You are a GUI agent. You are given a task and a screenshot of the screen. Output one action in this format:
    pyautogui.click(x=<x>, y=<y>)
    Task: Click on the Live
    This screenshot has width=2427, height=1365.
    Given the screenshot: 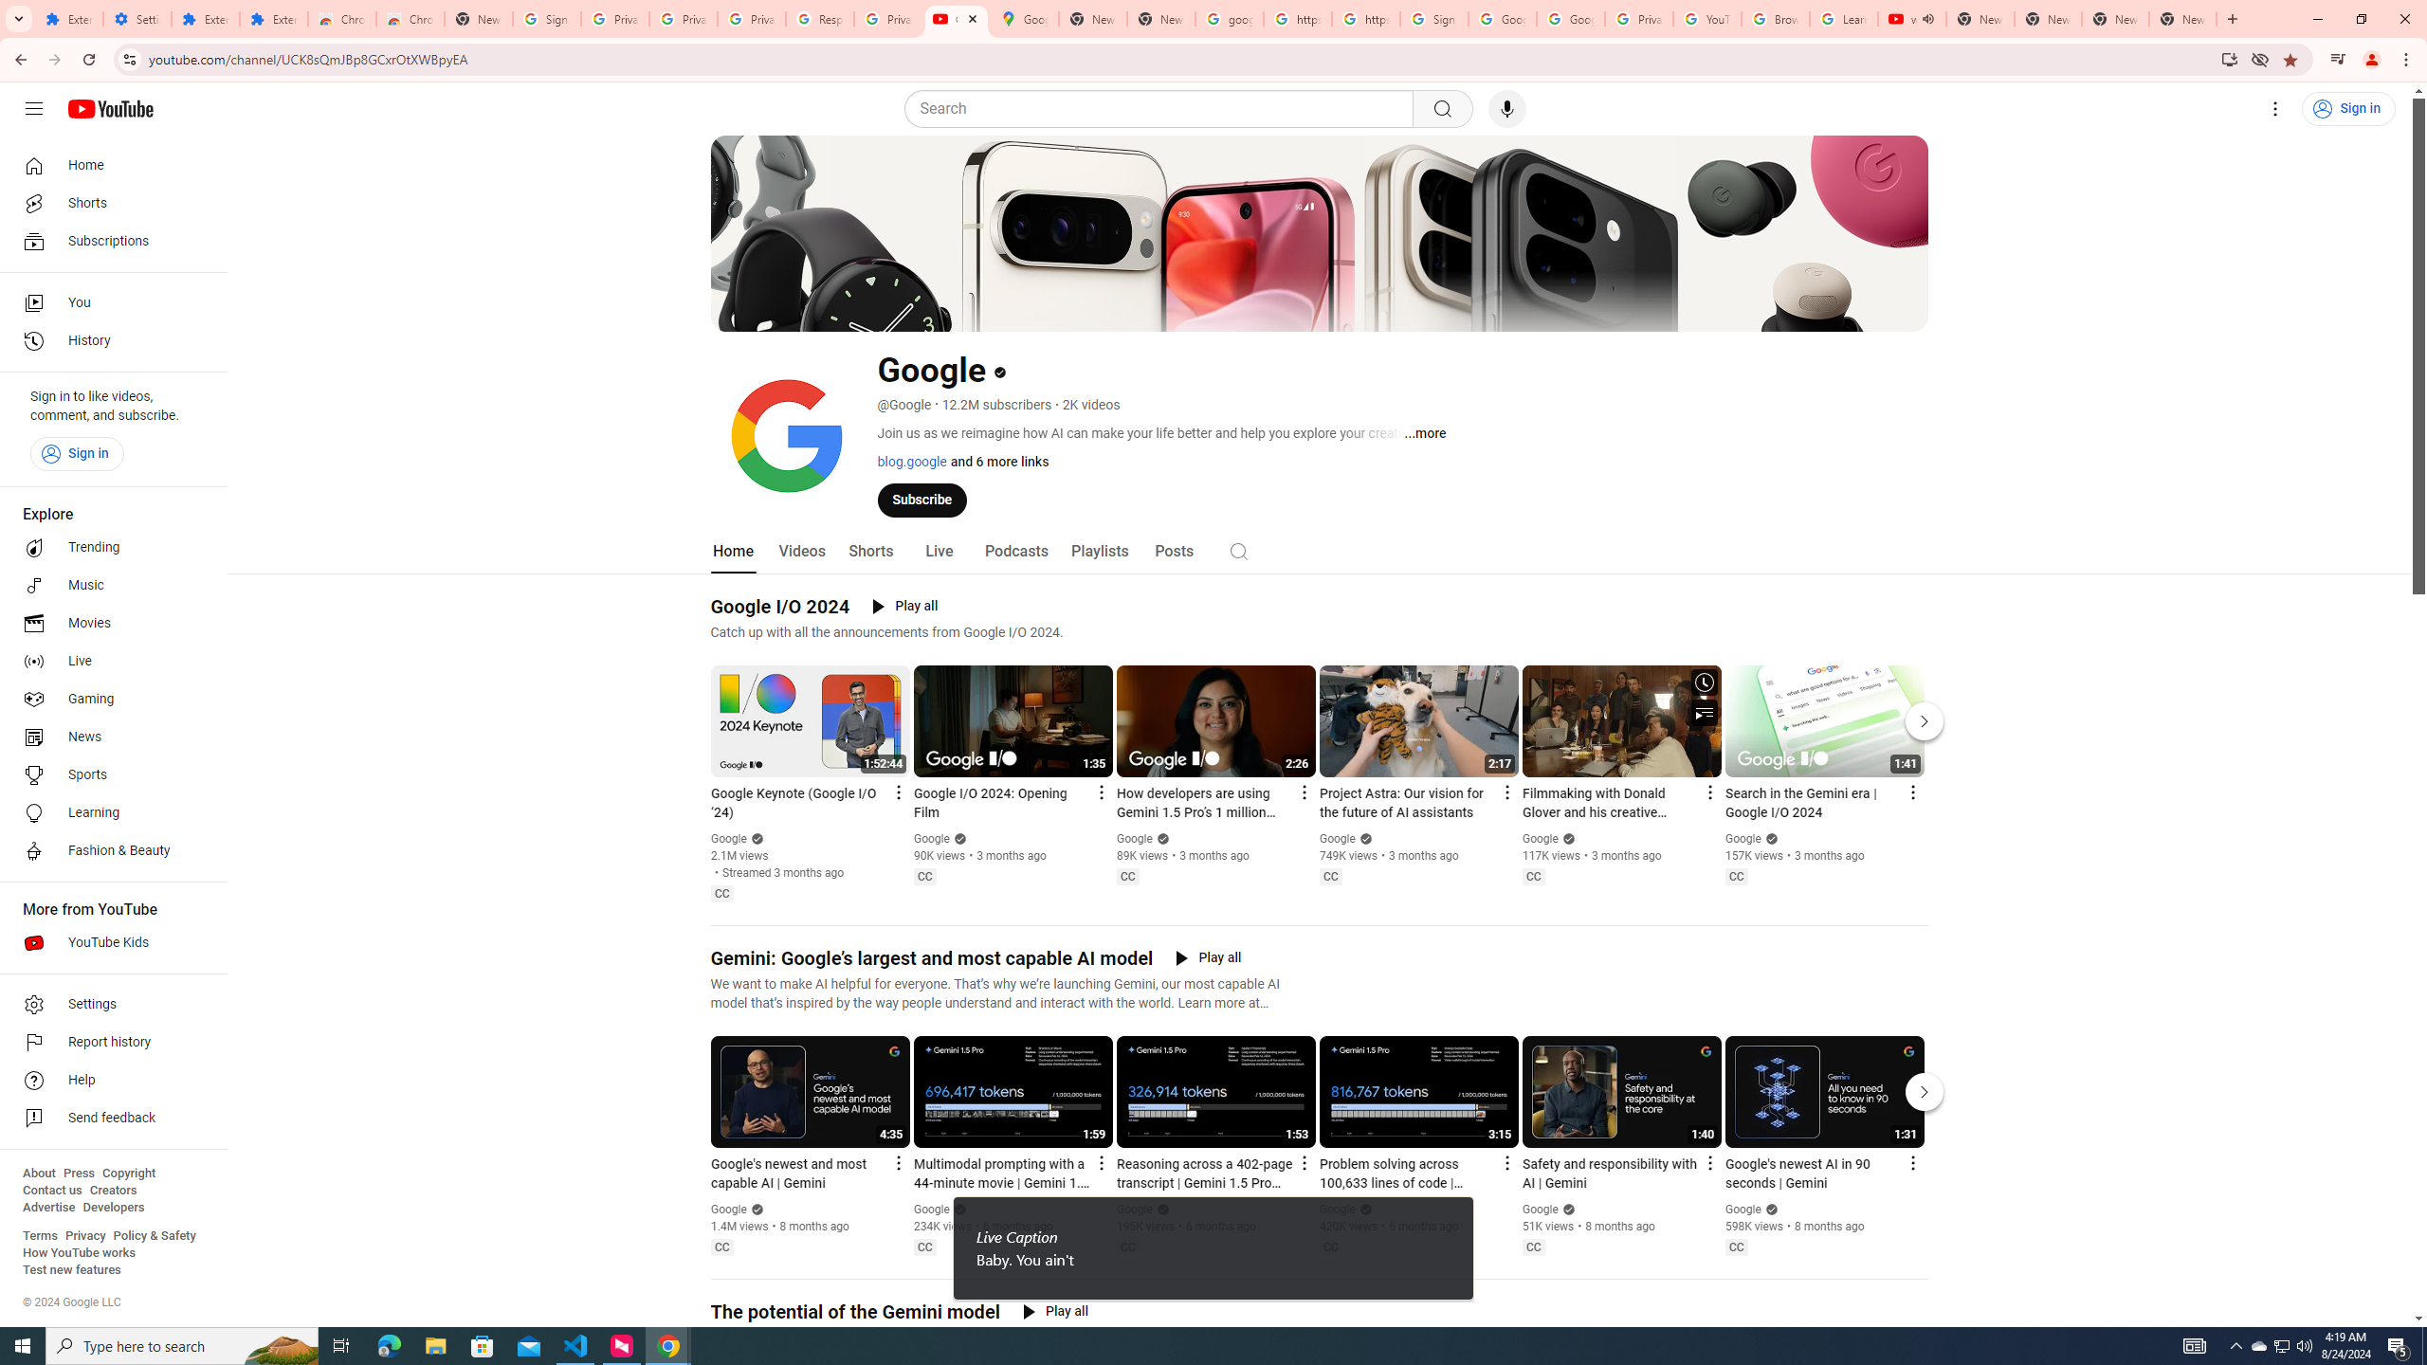 What is the action you would take?
    pyautogui.click(x=938, y=552)
    